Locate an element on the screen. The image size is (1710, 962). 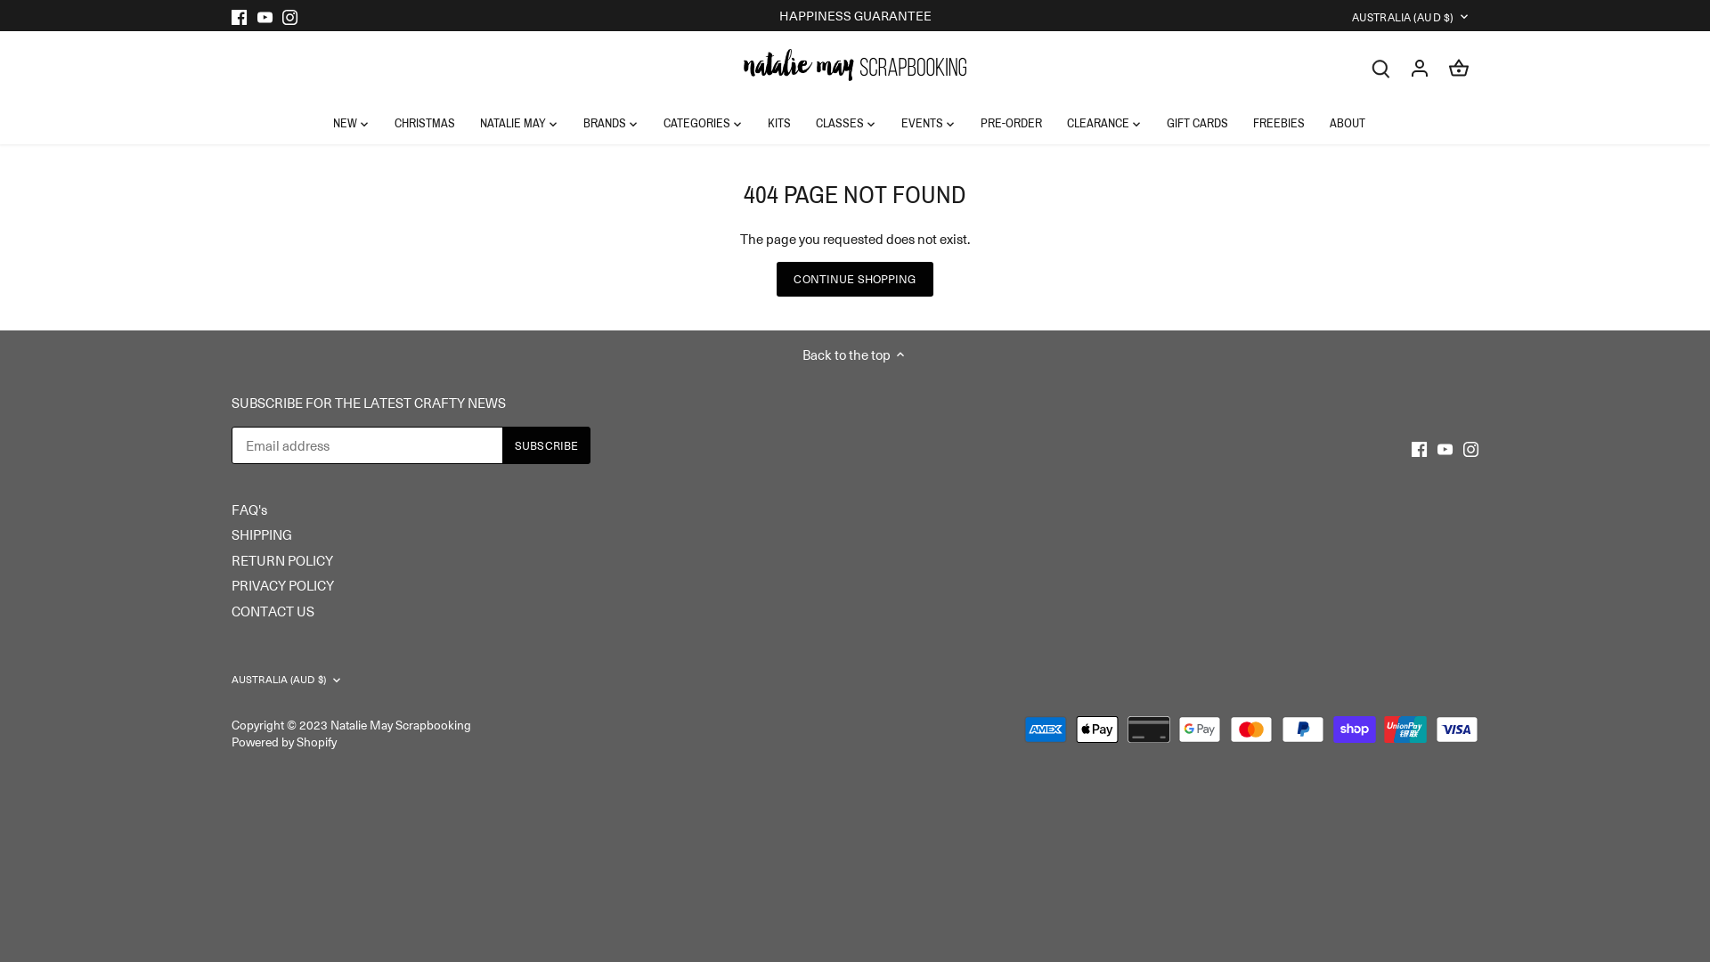
CHRISTMAS is located at coordinates (424, 124).